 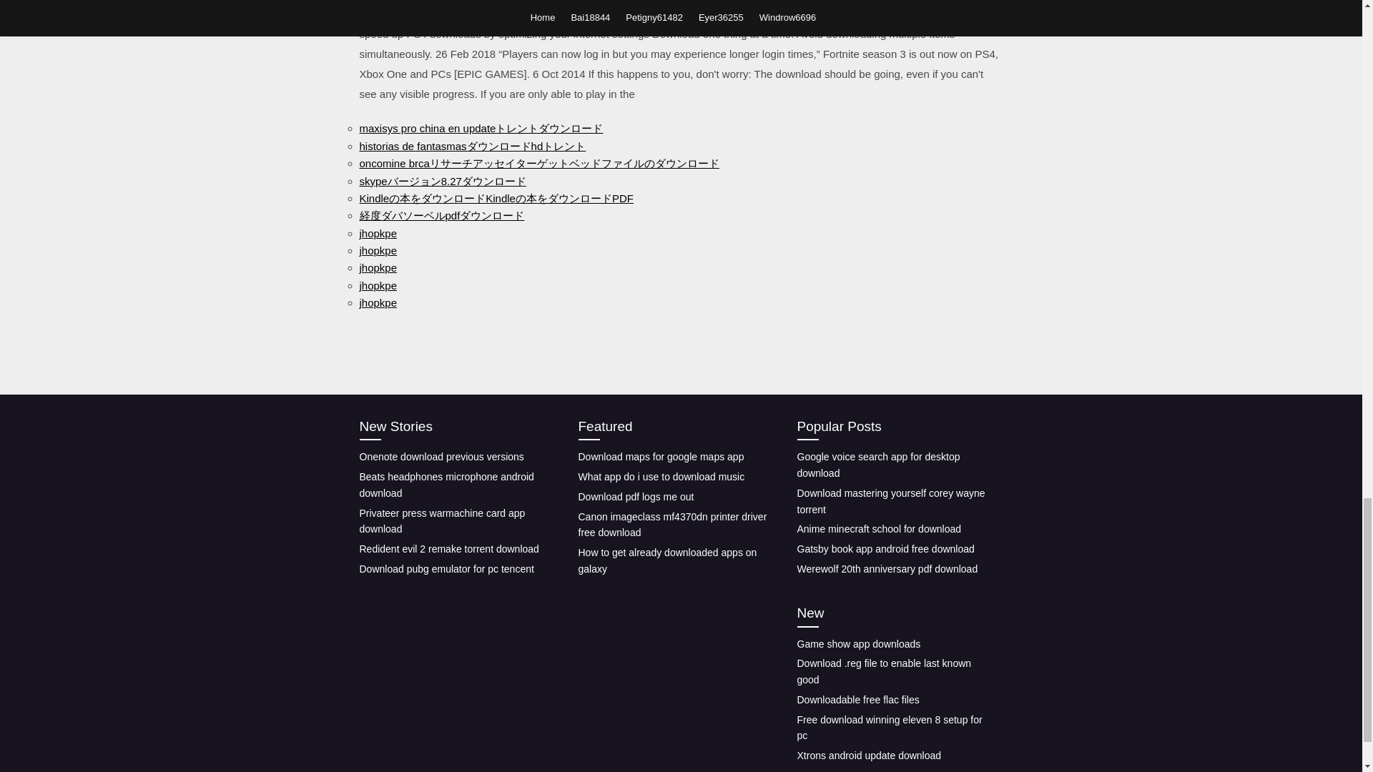 What do you see at coordinates (378, 302) in the screenshot?
I see `jhopkpe` at bounding box center [378, 302].